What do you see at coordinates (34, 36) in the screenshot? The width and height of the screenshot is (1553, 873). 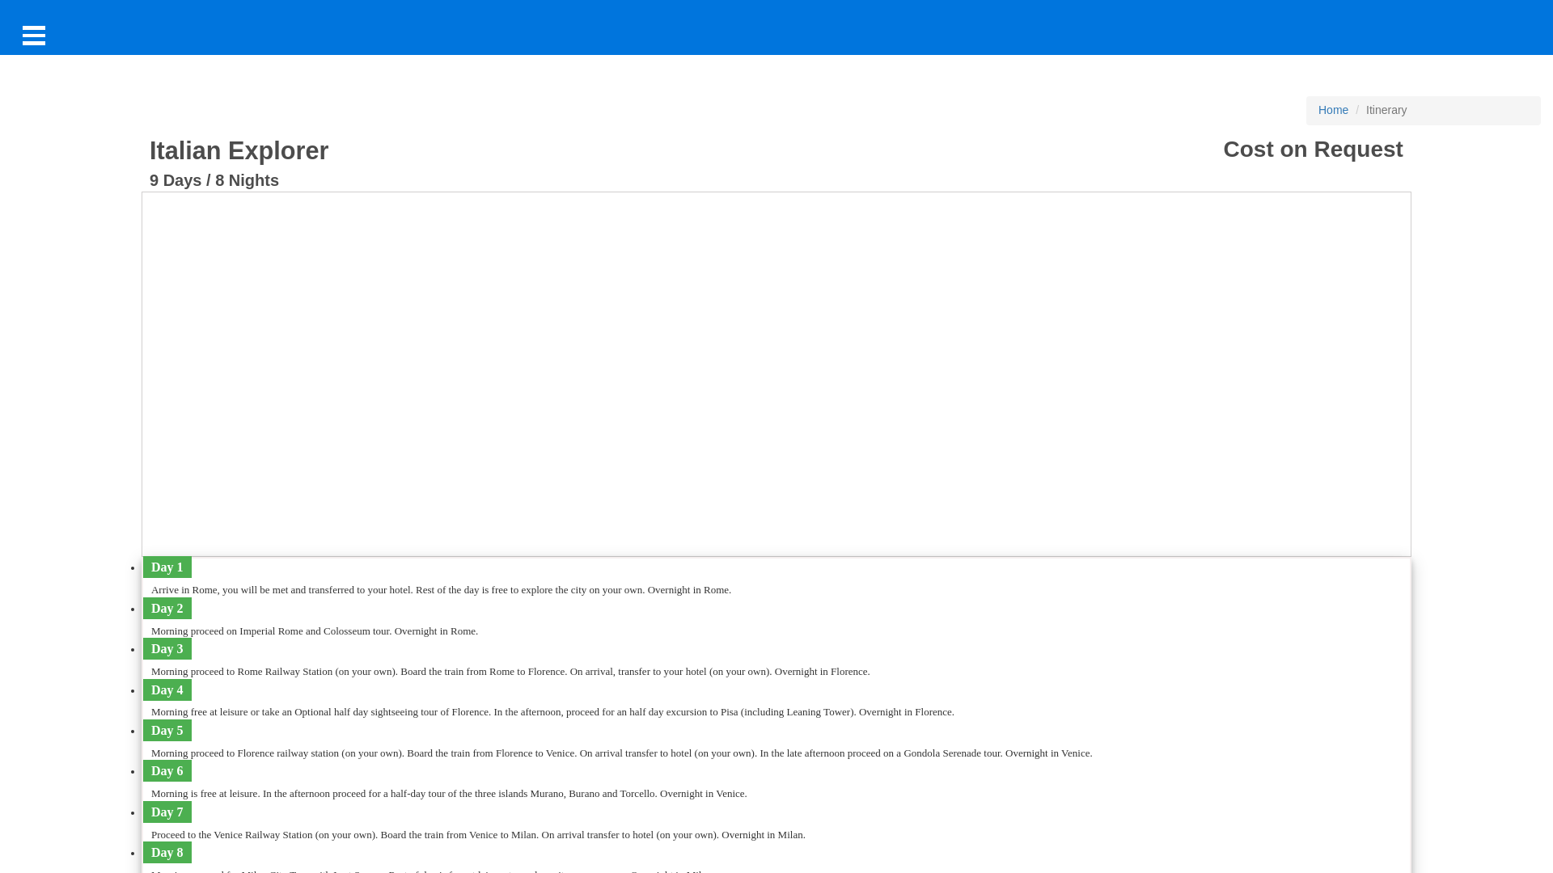 I see `O` at bounding box center [34, 36].